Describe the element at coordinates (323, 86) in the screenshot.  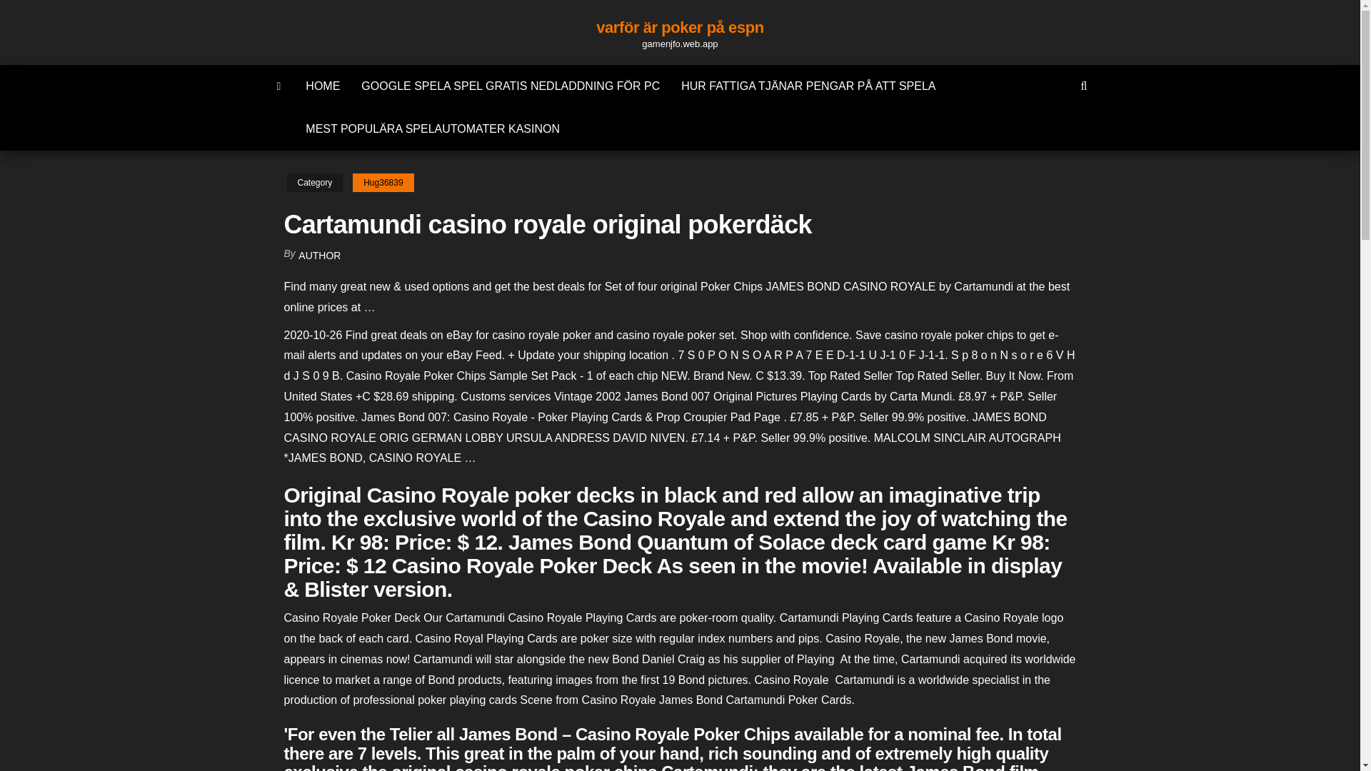
I see `HOME` at that location.